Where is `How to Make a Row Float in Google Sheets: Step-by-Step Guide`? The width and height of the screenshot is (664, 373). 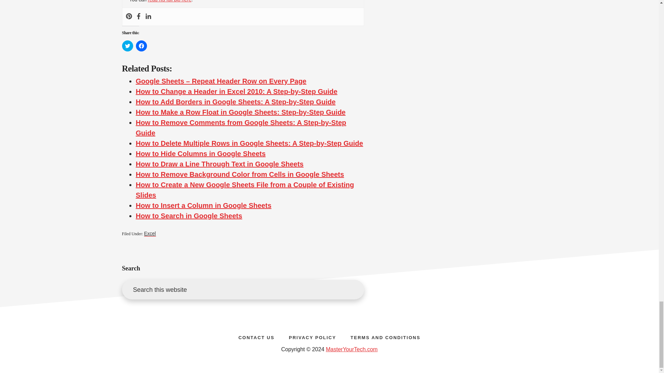
How to Make a Row Float in Google Sheets: Step-by-Step Guide is located at coordinates (240, 112).